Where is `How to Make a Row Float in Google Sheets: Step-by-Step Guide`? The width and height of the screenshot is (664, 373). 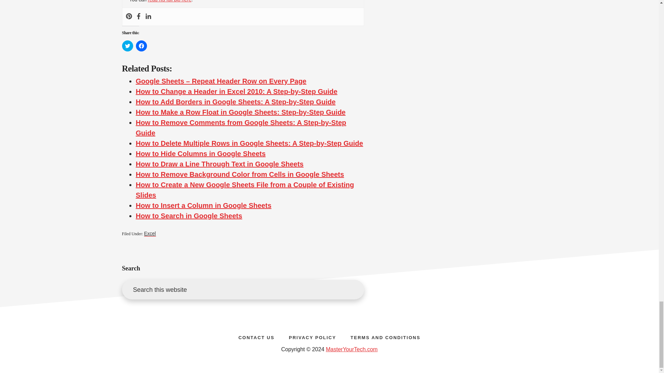
How to Make a Row Float in Google Sheets: Step-by-Step Guide is located at coordinates (240, 112).